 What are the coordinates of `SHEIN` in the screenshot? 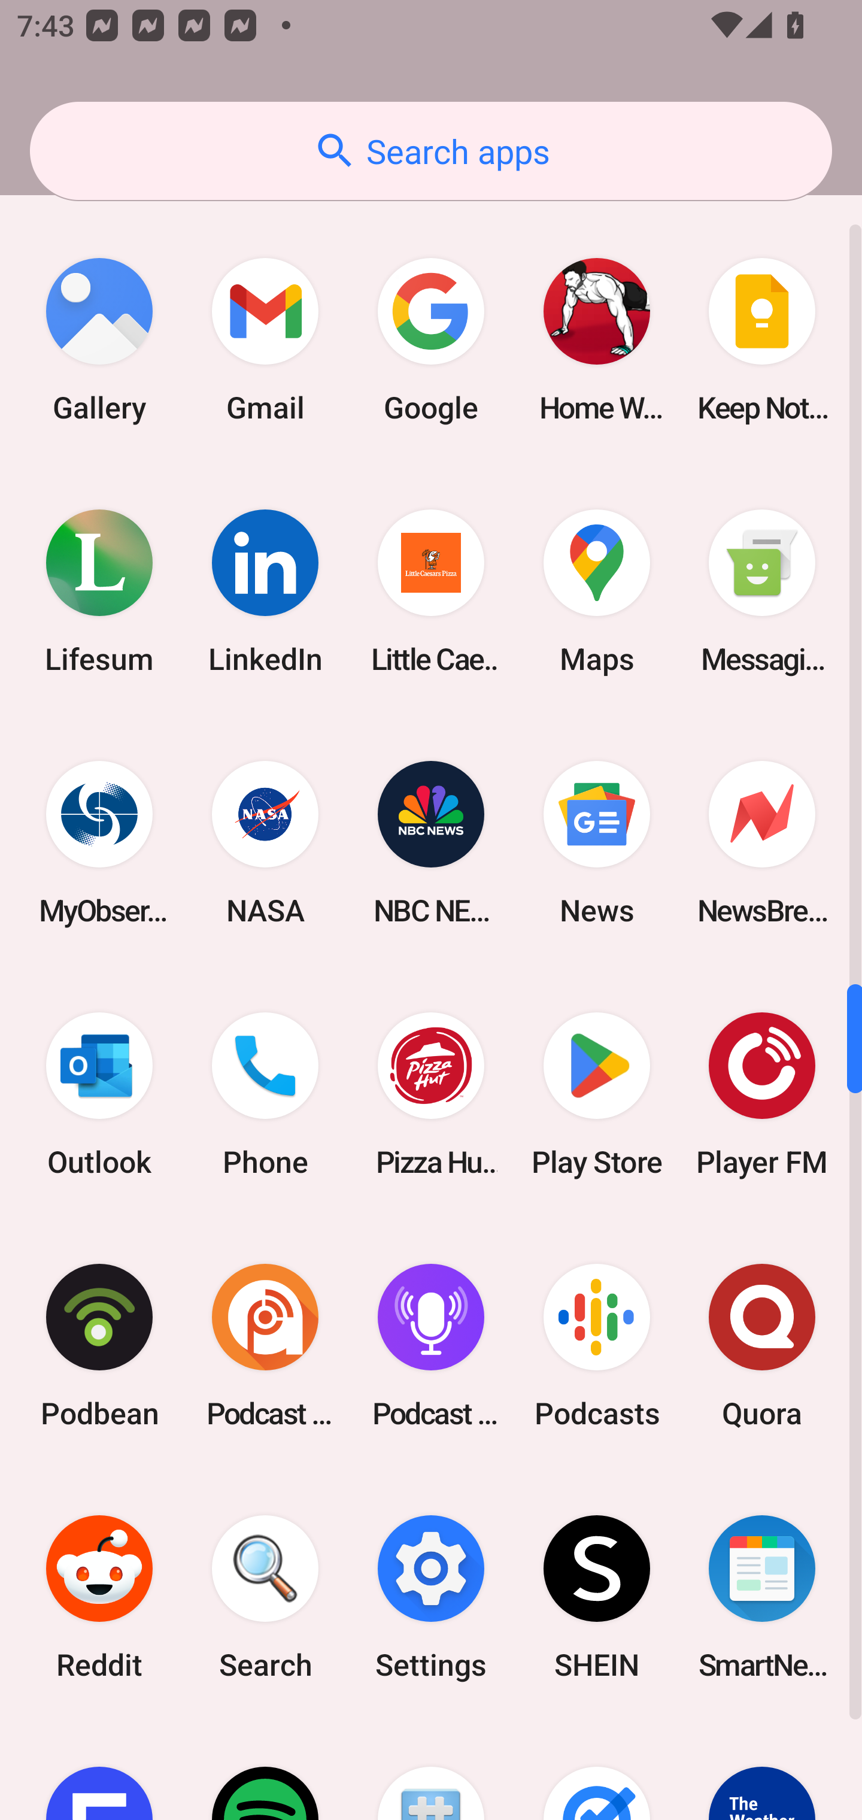 It's located at (596, 1597).